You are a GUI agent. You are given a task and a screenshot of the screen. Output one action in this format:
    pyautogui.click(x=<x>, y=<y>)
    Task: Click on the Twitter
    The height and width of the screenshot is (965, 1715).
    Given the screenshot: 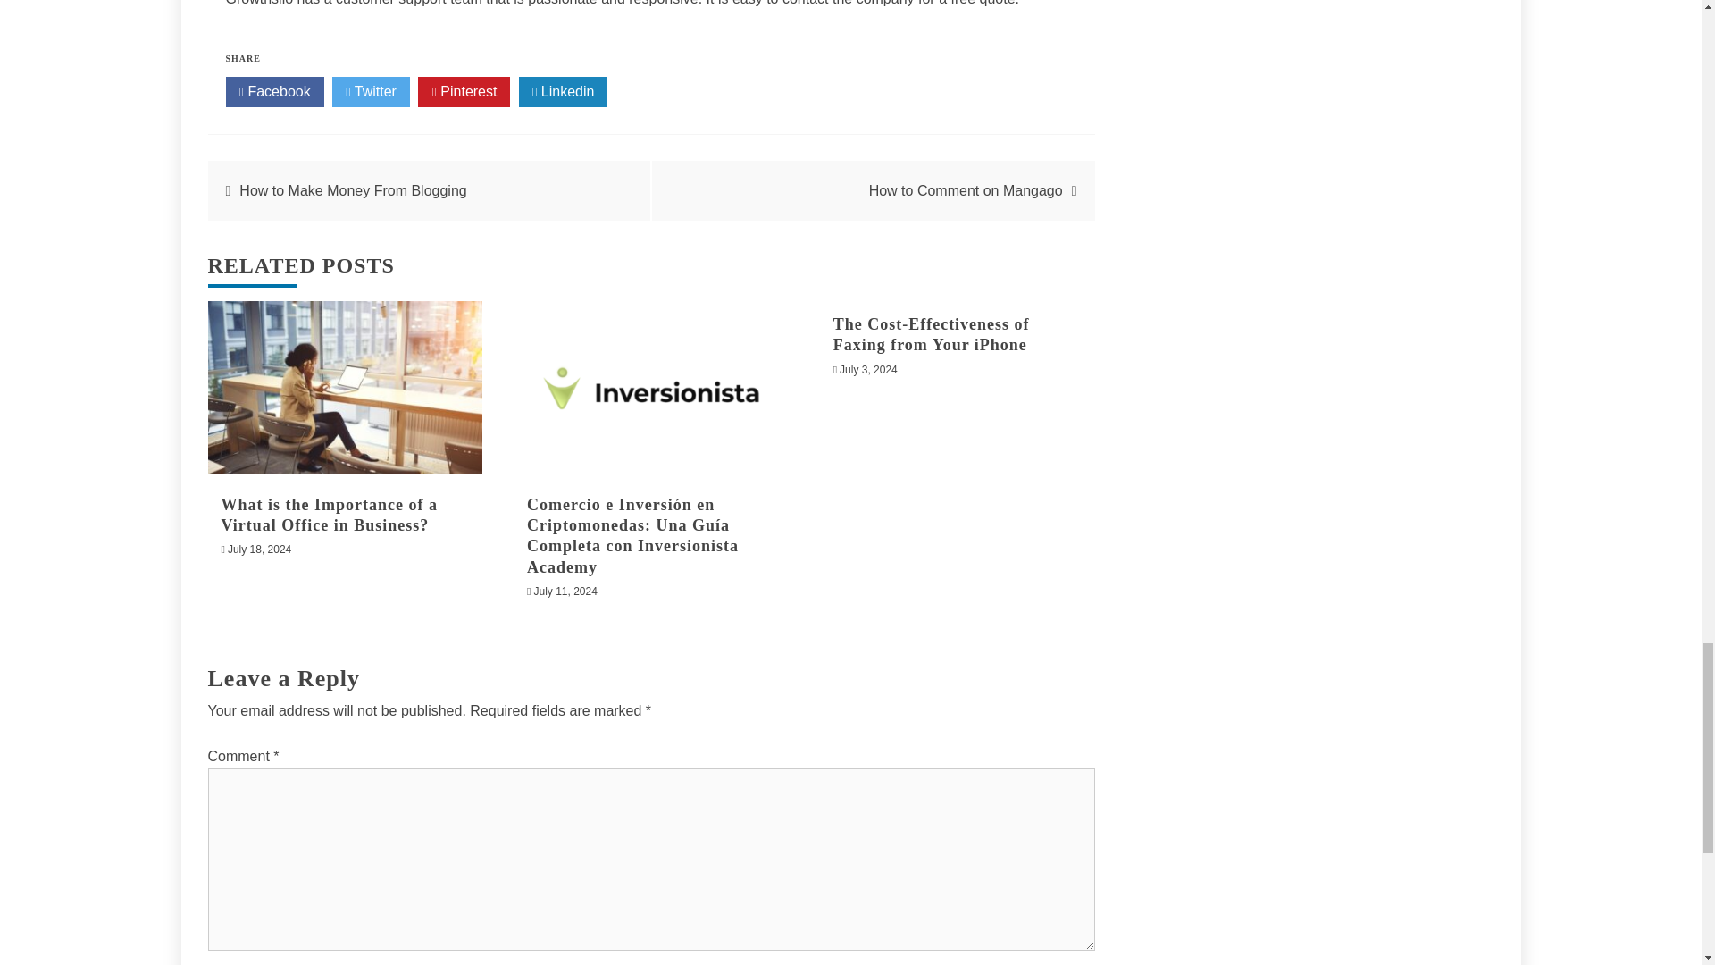 What is the action you would take?
    pyautogui.click(x=371, y=91)
    